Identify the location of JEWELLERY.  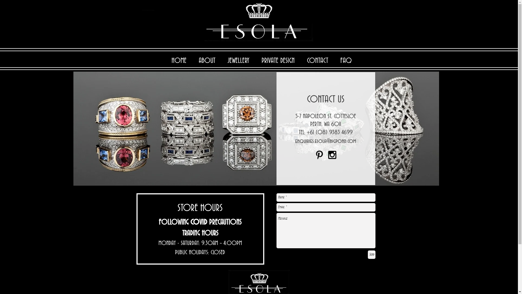
(238, 61).